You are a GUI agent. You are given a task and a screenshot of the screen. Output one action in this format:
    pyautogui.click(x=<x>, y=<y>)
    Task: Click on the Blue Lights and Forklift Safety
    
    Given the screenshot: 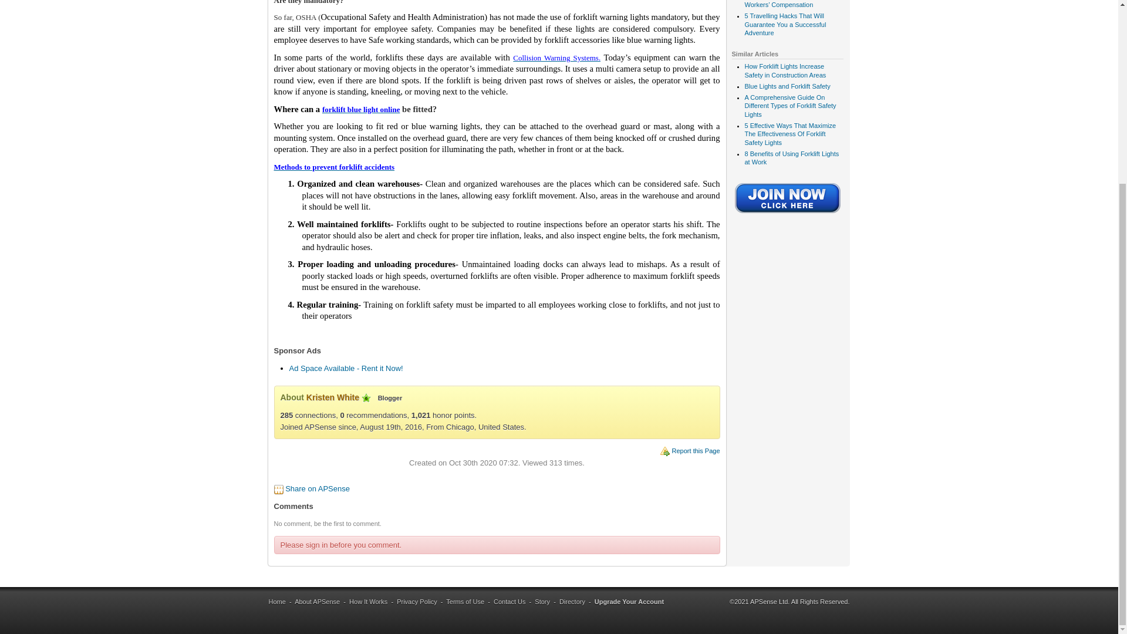 What is the action you would take?
    pyautogui.click(x=787, y=86)
    